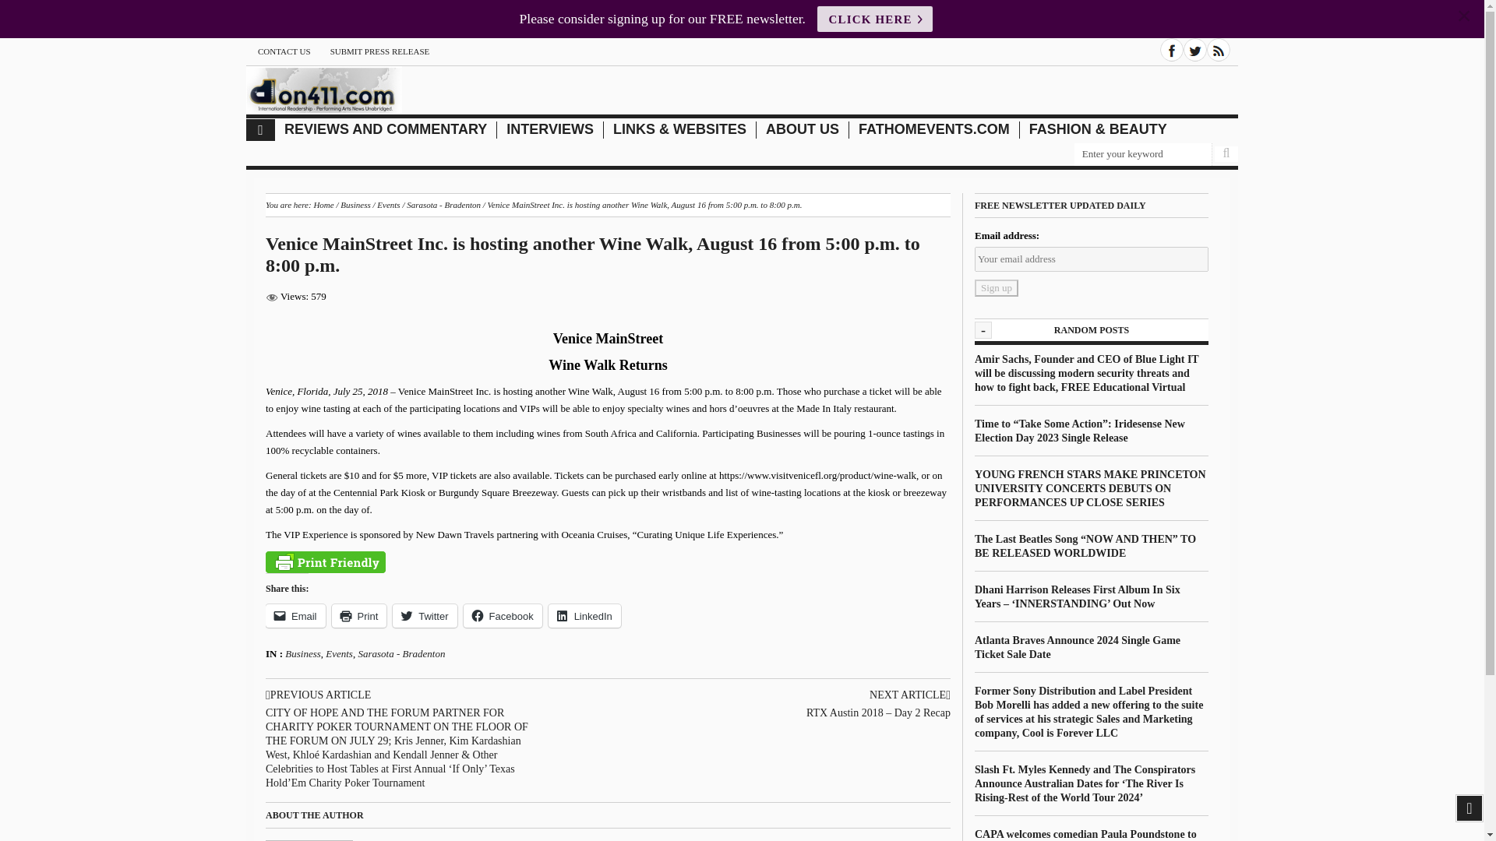  What do you see at coordinates (296, 615) in the screenshot?
I see `Email` at bounding box center [296, 615].